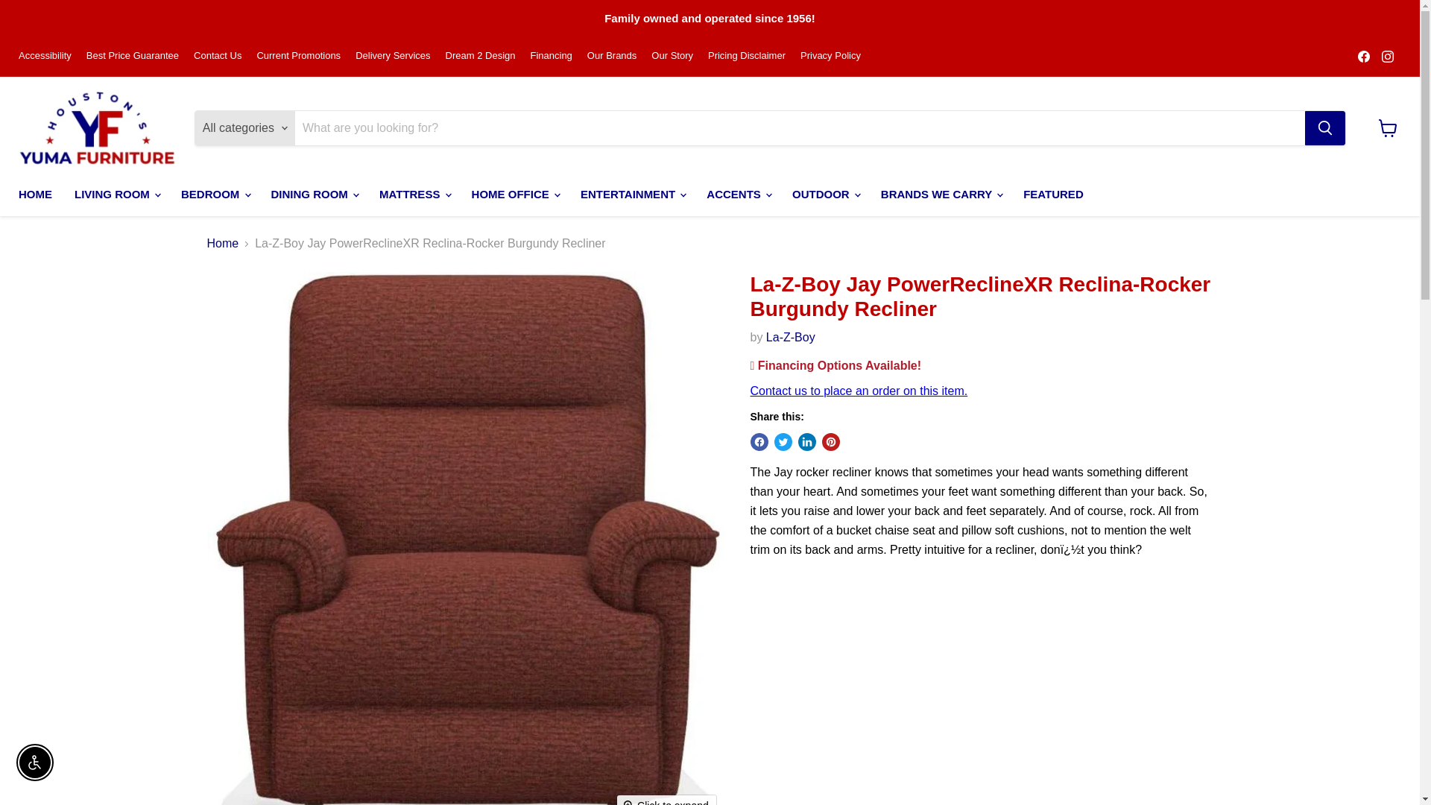 Image resolution: width=1431 pixels, height=805 pixels. Describe the element at coordinates (790, 337) in the screenshot. I see `La-Z-Boy` at that location.